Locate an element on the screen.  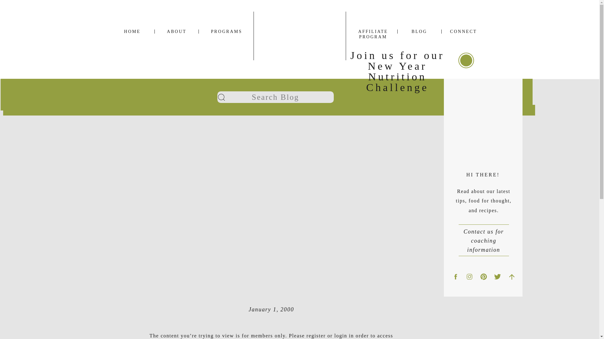
Contact us for coaching information is located at coordinates (484, 236).